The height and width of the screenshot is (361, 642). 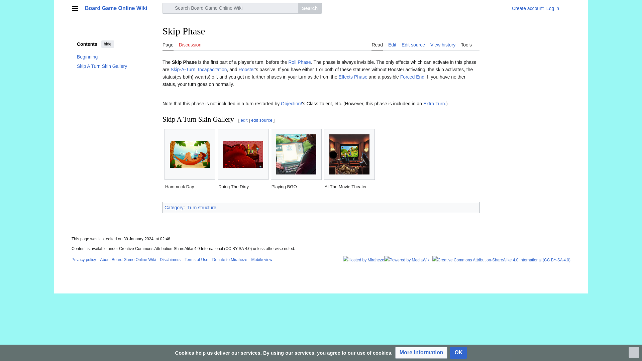 What do you see at coordinates (528, 8) in the screenshot?
I see `Create account` at bounding box center [528, 8].